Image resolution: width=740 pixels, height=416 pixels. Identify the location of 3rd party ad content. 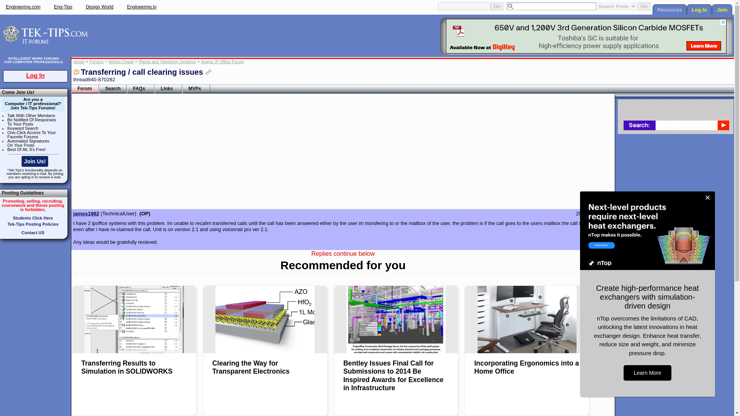
(586, 36).